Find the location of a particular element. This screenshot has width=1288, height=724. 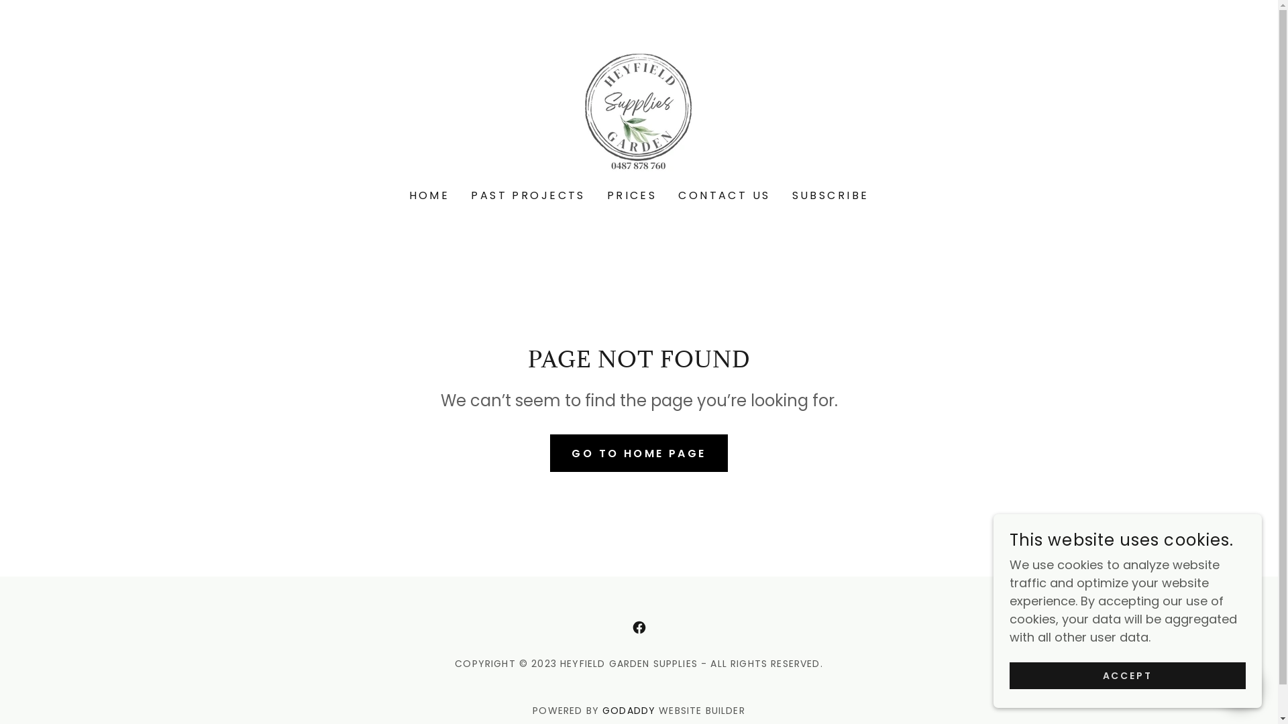

PRICES is located at coordinates (632, 196).